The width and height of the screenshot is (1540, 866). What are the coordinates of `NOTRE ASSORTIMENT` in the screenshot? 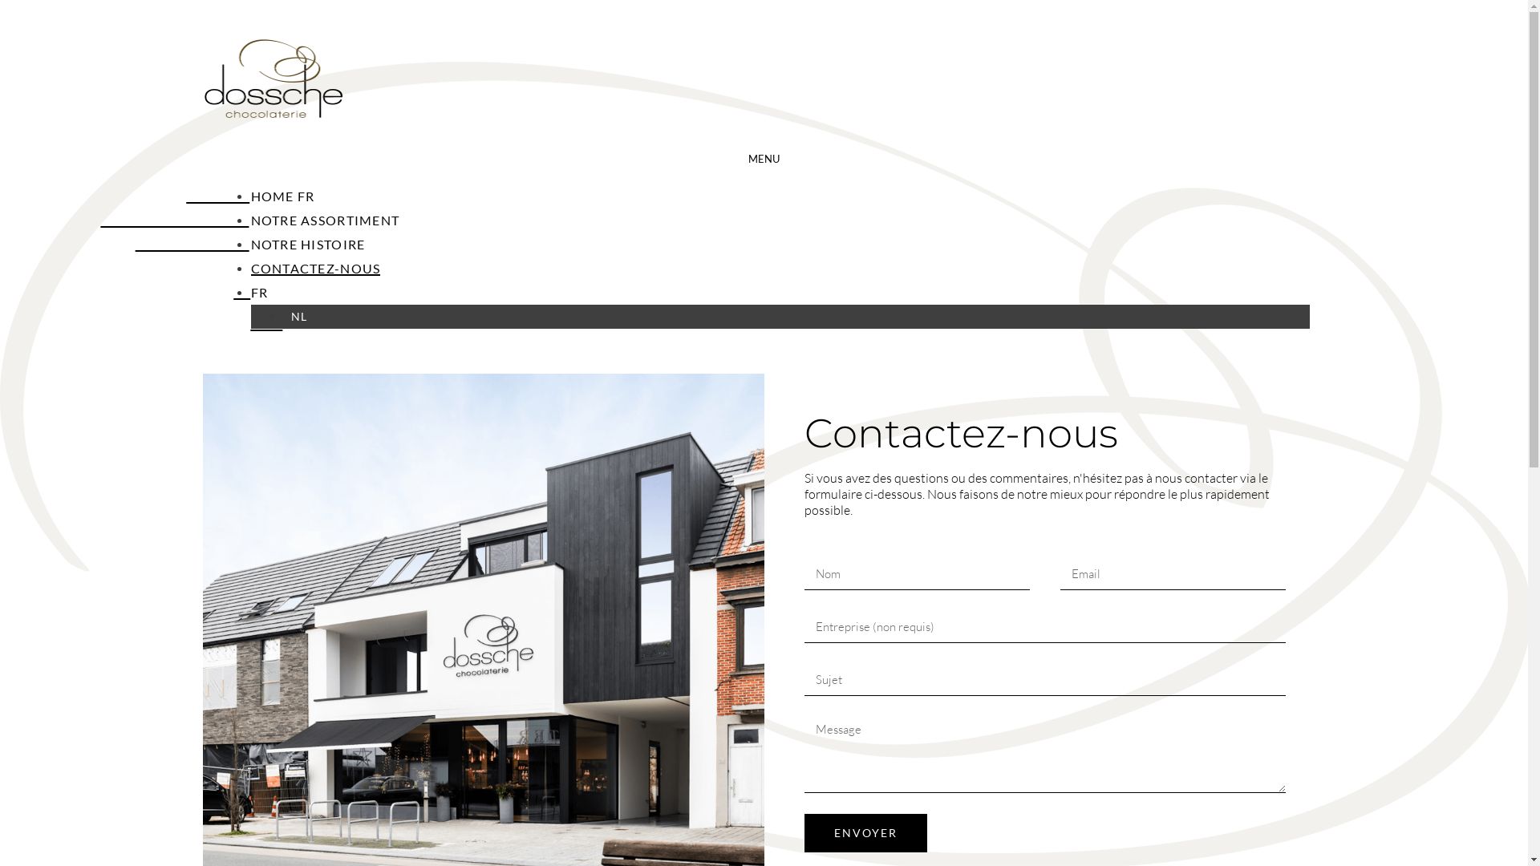 It's located at (325, 220).